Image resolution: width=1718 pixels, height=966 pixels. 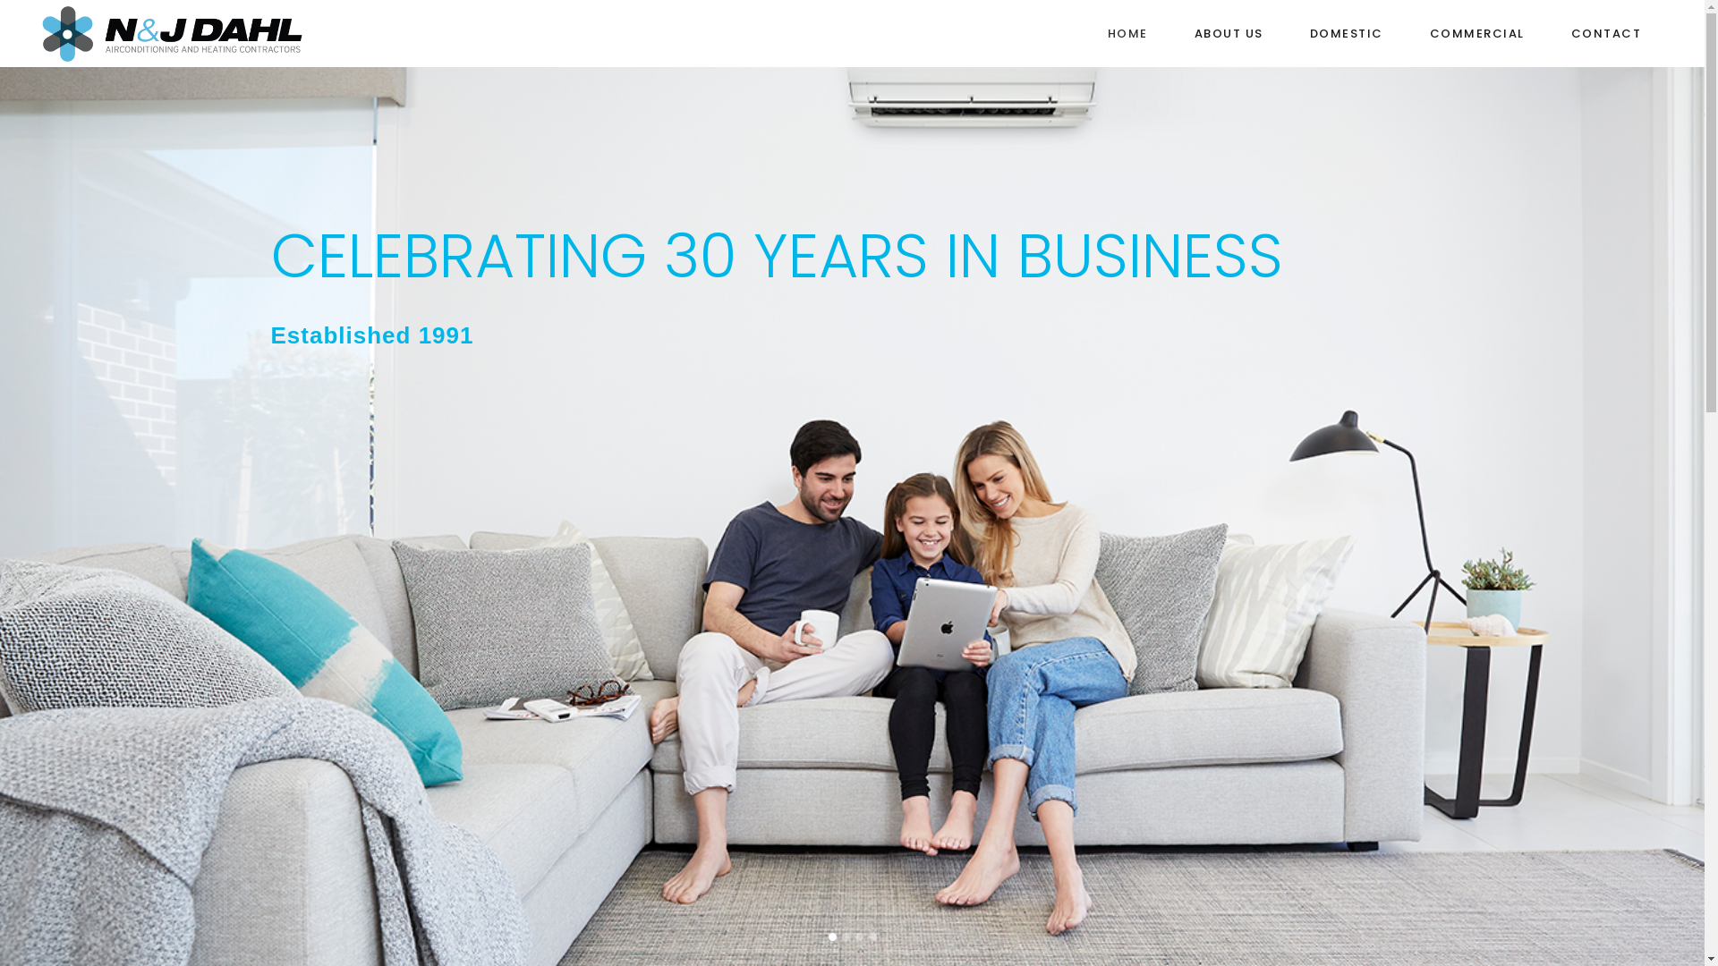 What do you see at coordinates (1347, 34) in the screenshot?
I see `DOMESTIC` at bounding box center [1347, 34].